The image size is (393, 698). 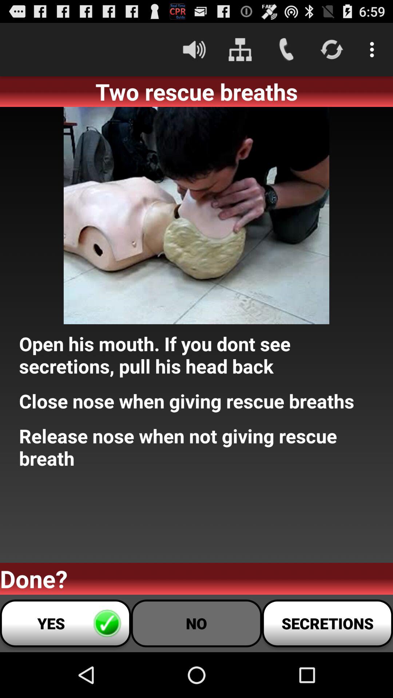 What do you see at coordinates (65, 623) in the screenshot?
I see `choose app below the done? icon` at bounding box center [65, 623].